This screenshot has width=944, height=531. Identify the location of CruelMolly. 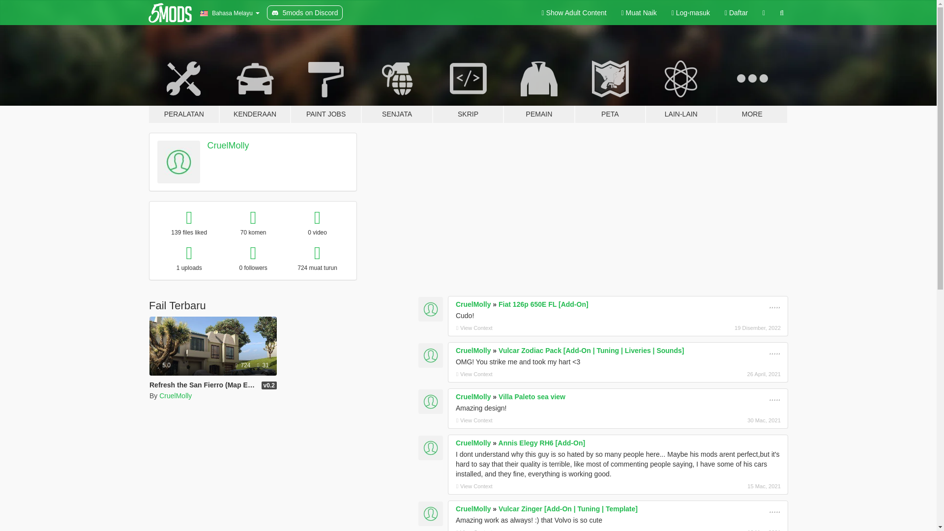
(175, 396).